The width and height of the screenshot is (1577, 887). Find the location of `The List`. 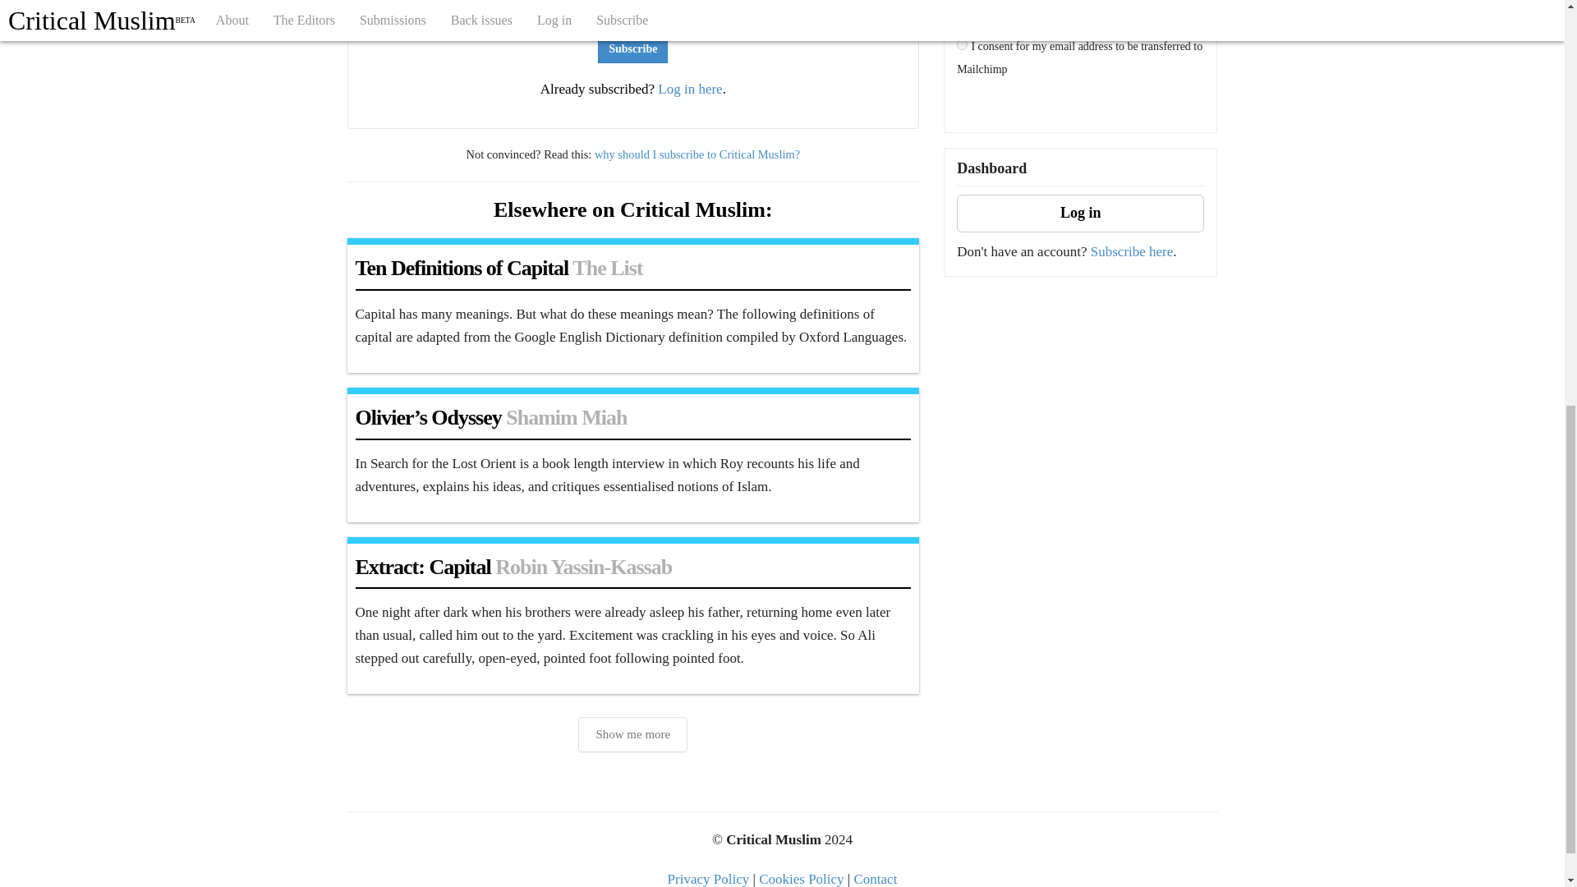

The List is located at coordinates (606, 268).